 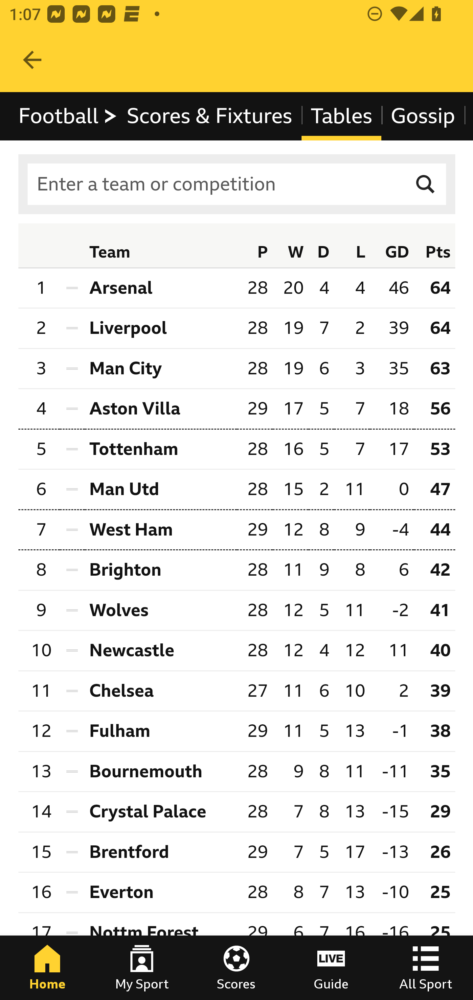 What do you see at coordinates (161, 651) in the screenshot?
I see `Newcastle Newcastle United` at bounding box center [161, 651].